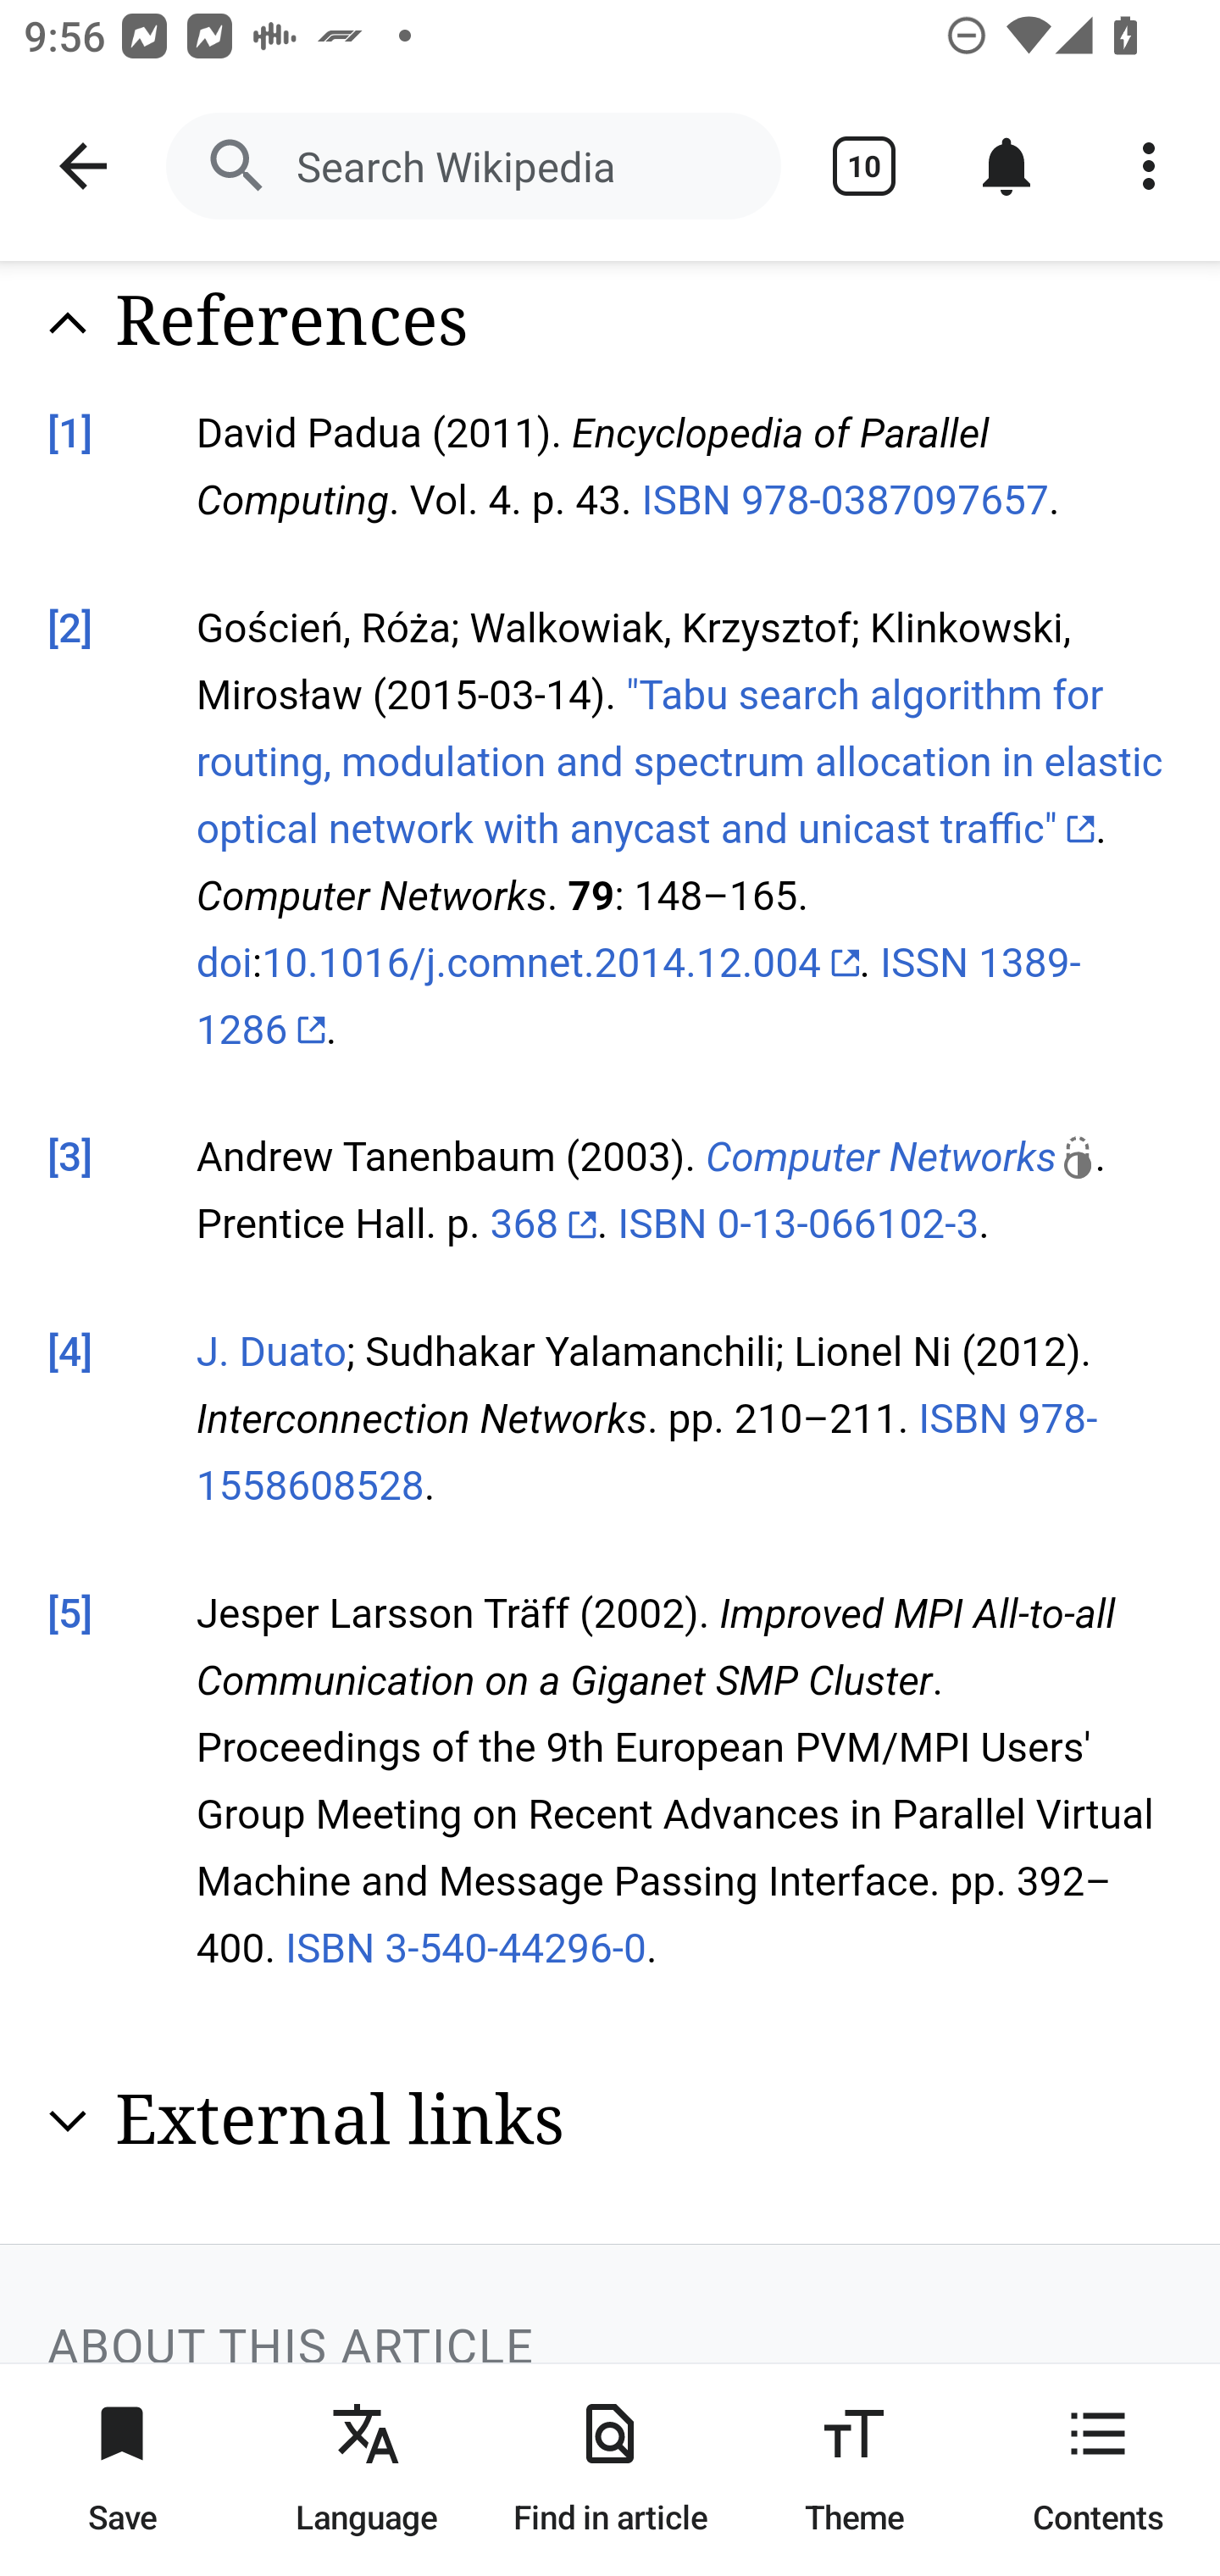  What do you see at coordinates (330, 1949) in the screenshot?
I see `ISBN` at bounding box center [330, 1949].